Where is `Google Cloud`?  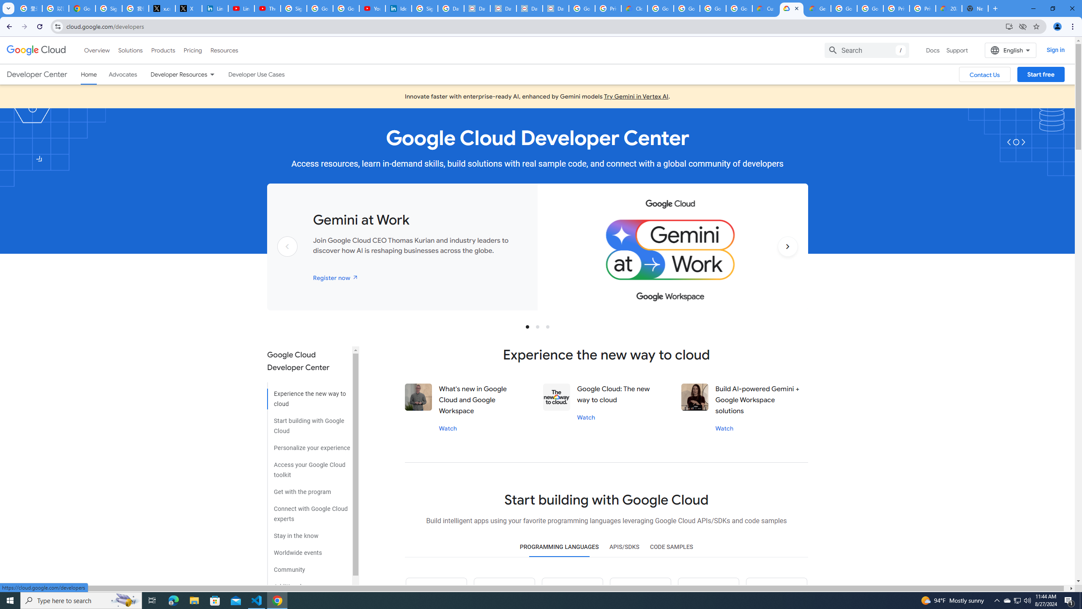 Google Cloud is located at coordinates (36, 50).